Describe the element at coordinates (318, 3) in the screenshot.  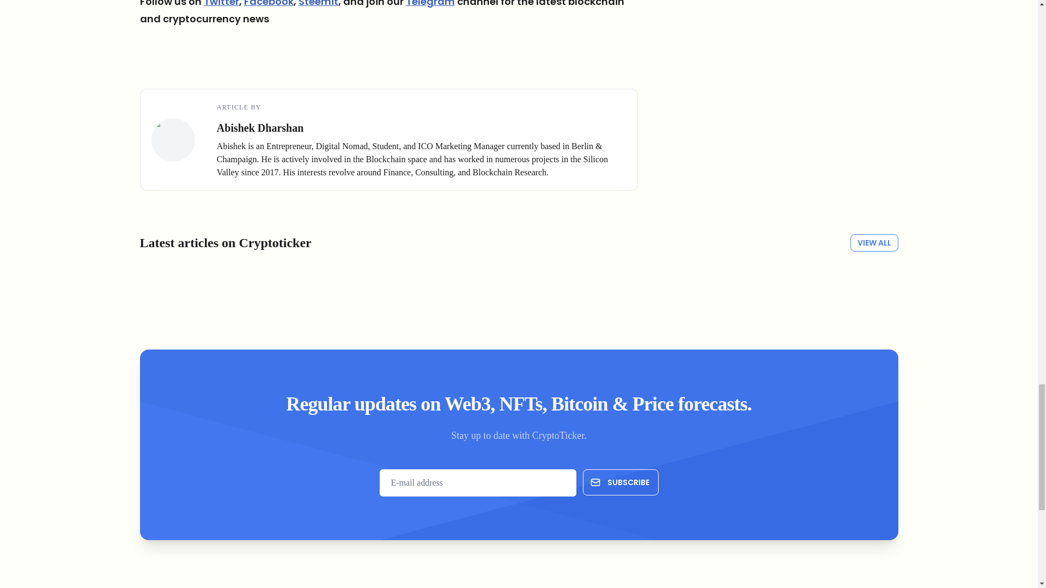
I see `Steemit` at that location.